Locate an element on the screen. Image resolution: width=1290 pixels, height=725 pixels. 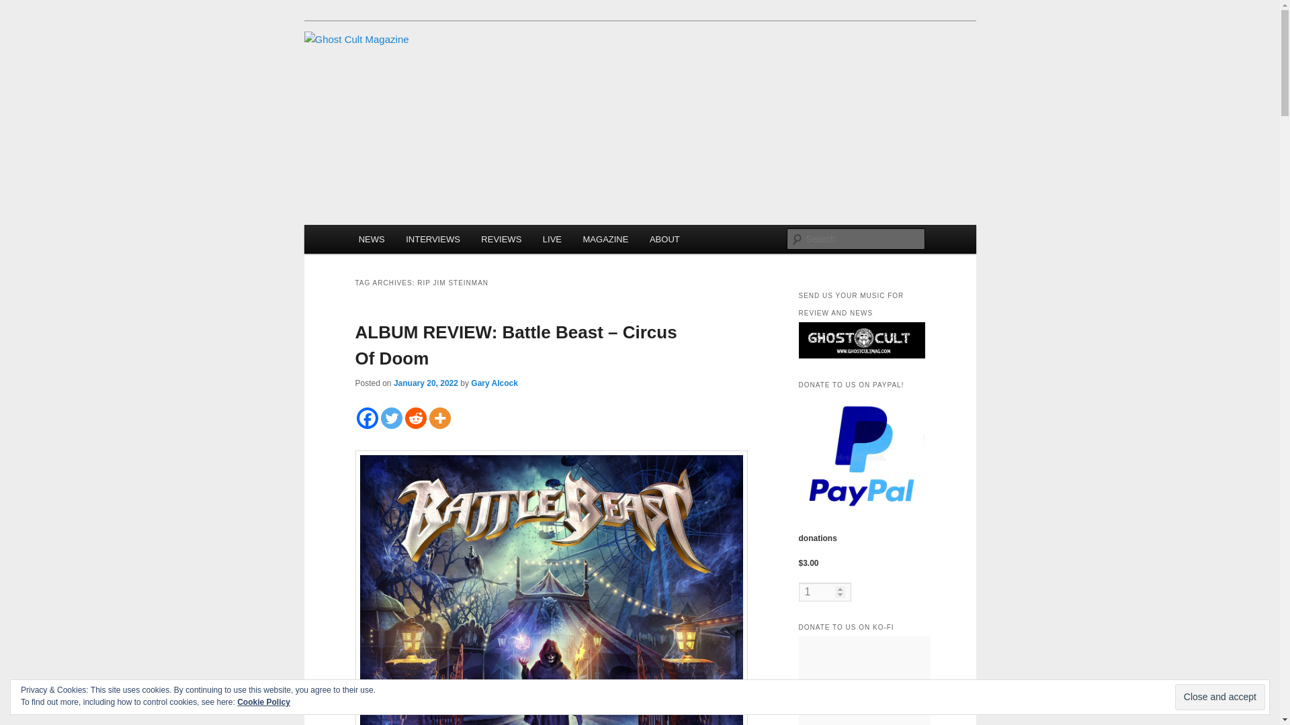
1 is located at coordinates (824, 592).